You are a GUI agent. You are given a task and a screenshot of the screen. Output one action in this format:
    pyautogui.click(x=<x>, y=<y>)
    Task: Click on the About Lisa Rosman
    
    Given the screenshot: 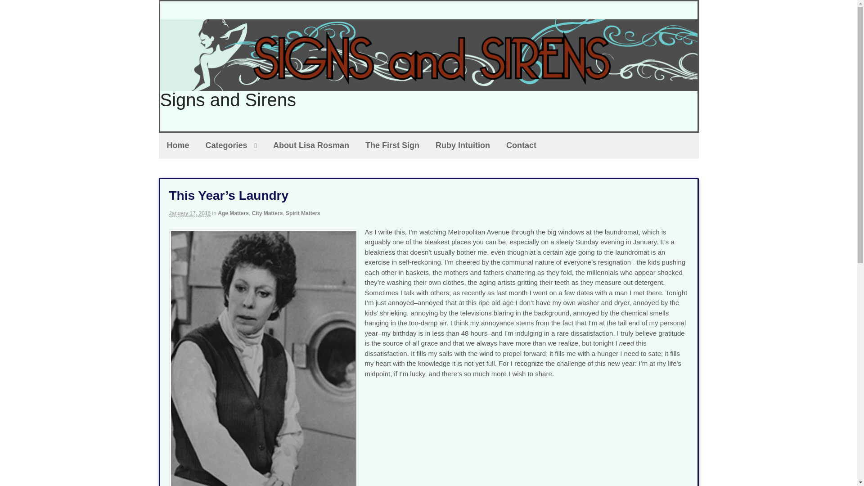 What is the action you would take?
    pyautogui.click(x=311, y=146)
    